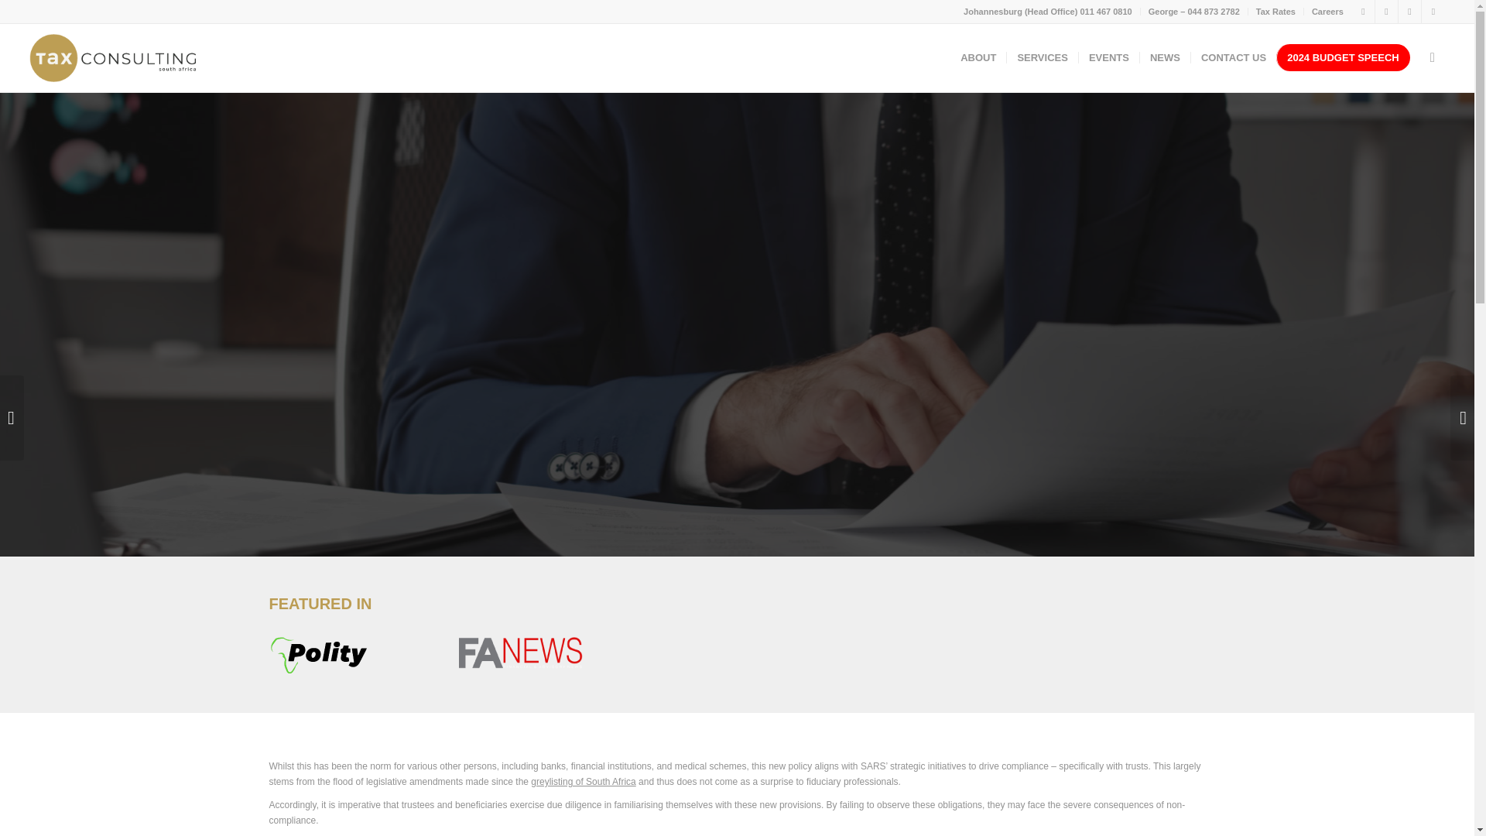  Describe the element at coordinates (1433, 12) in the screenshot. I see `Youtube` at that location.